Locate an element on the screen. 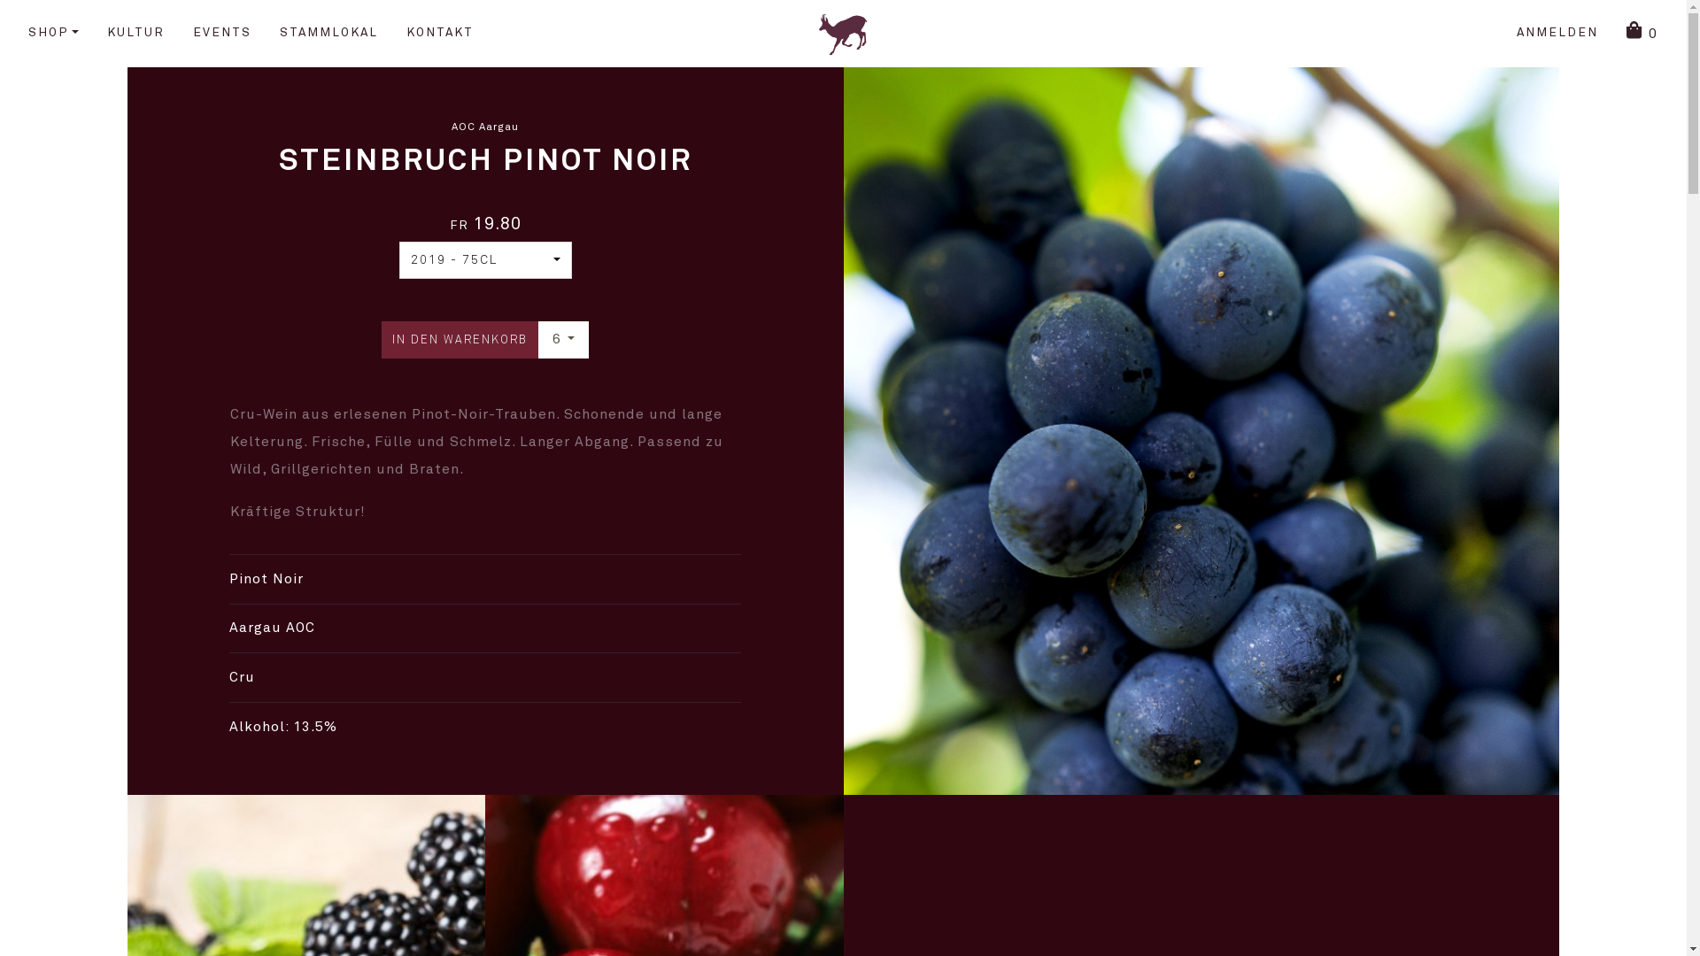 This screenshot has height=956, width=1700. SHOP is located at coordinates (53, 34).